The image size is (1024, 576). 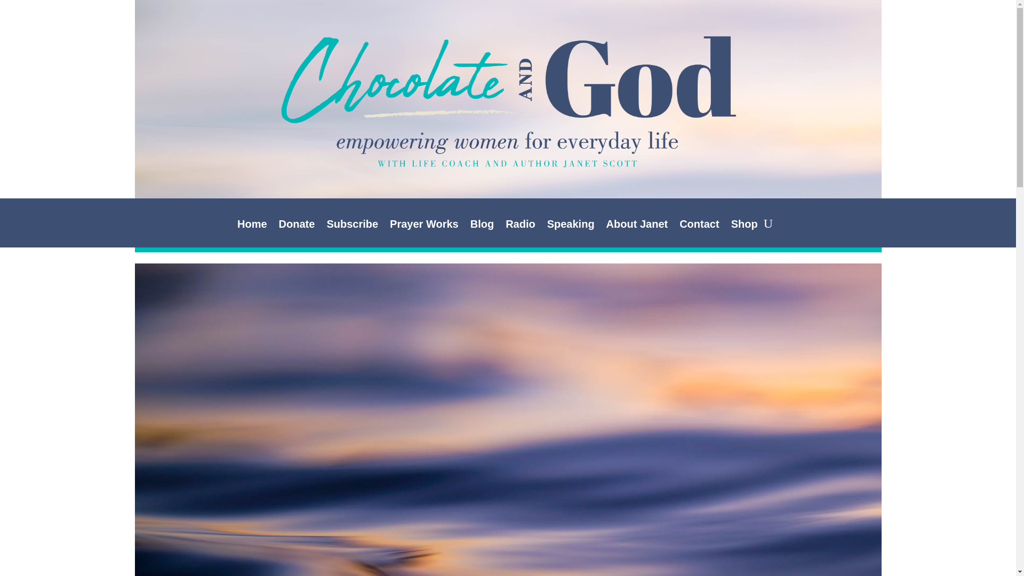 I want to click on tagline, so click(x=508, y=149).